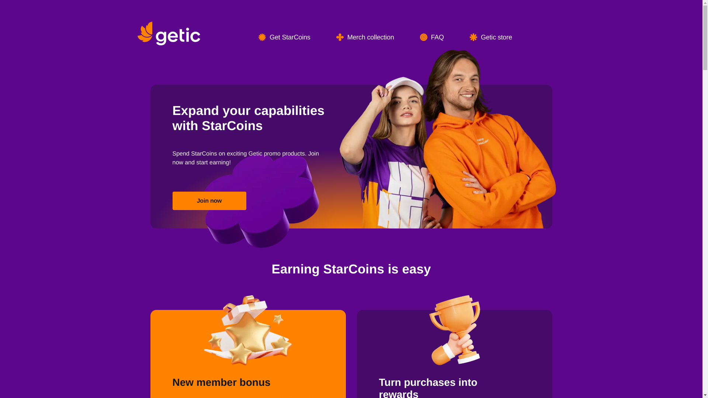 Image resolution: width=708 pixels, height=398 pixels. Describe the element at coordinates (431, 29) in the screenshot. I see `FAQ` at that location.